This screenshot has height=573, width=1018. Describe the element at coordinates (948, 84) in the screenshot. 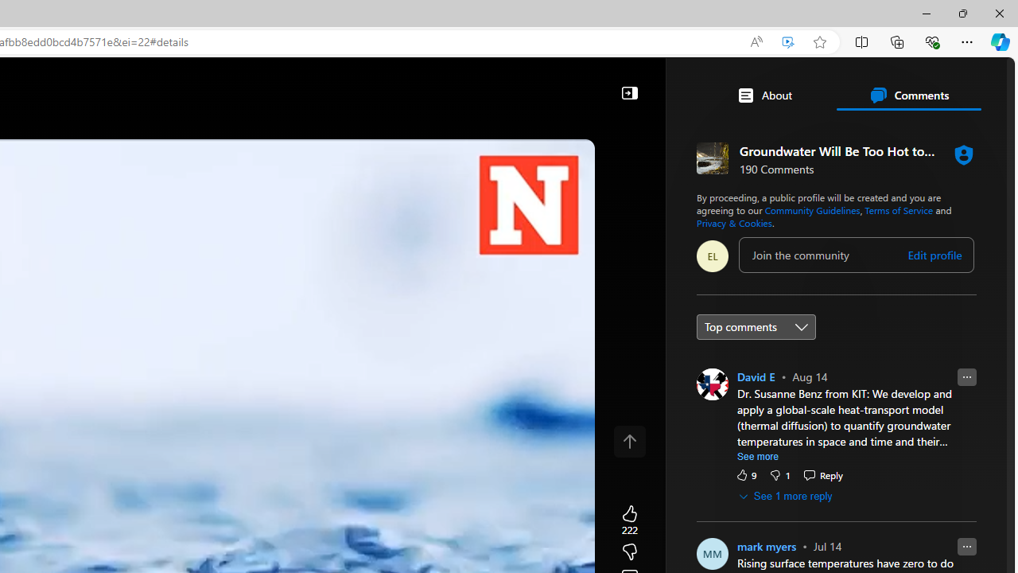

I see `Notifications` at that location.